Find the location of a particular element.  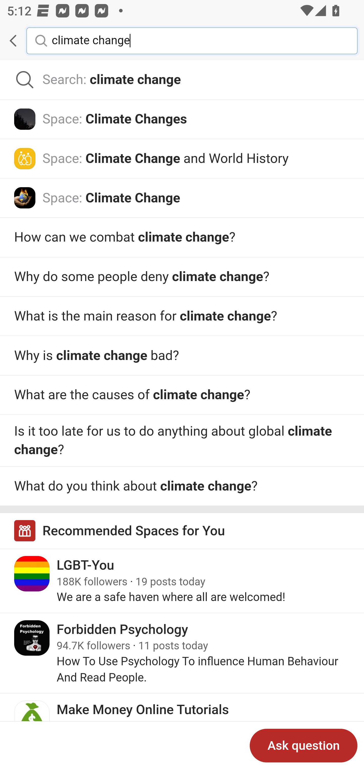

Me is located at coordinates (32, 41).